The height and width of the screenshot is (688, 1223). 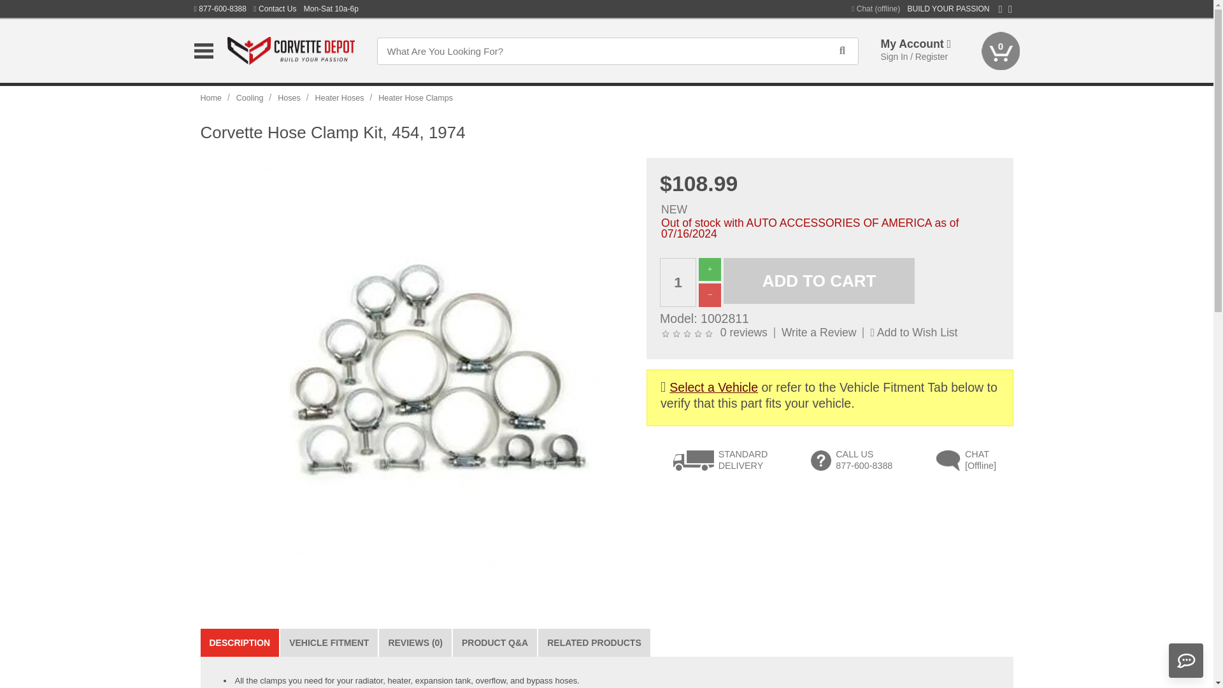 What do you see at coordinates (819, 282) in the screenshot?
I see `Add to Cart` at bounding box center [819, 282].